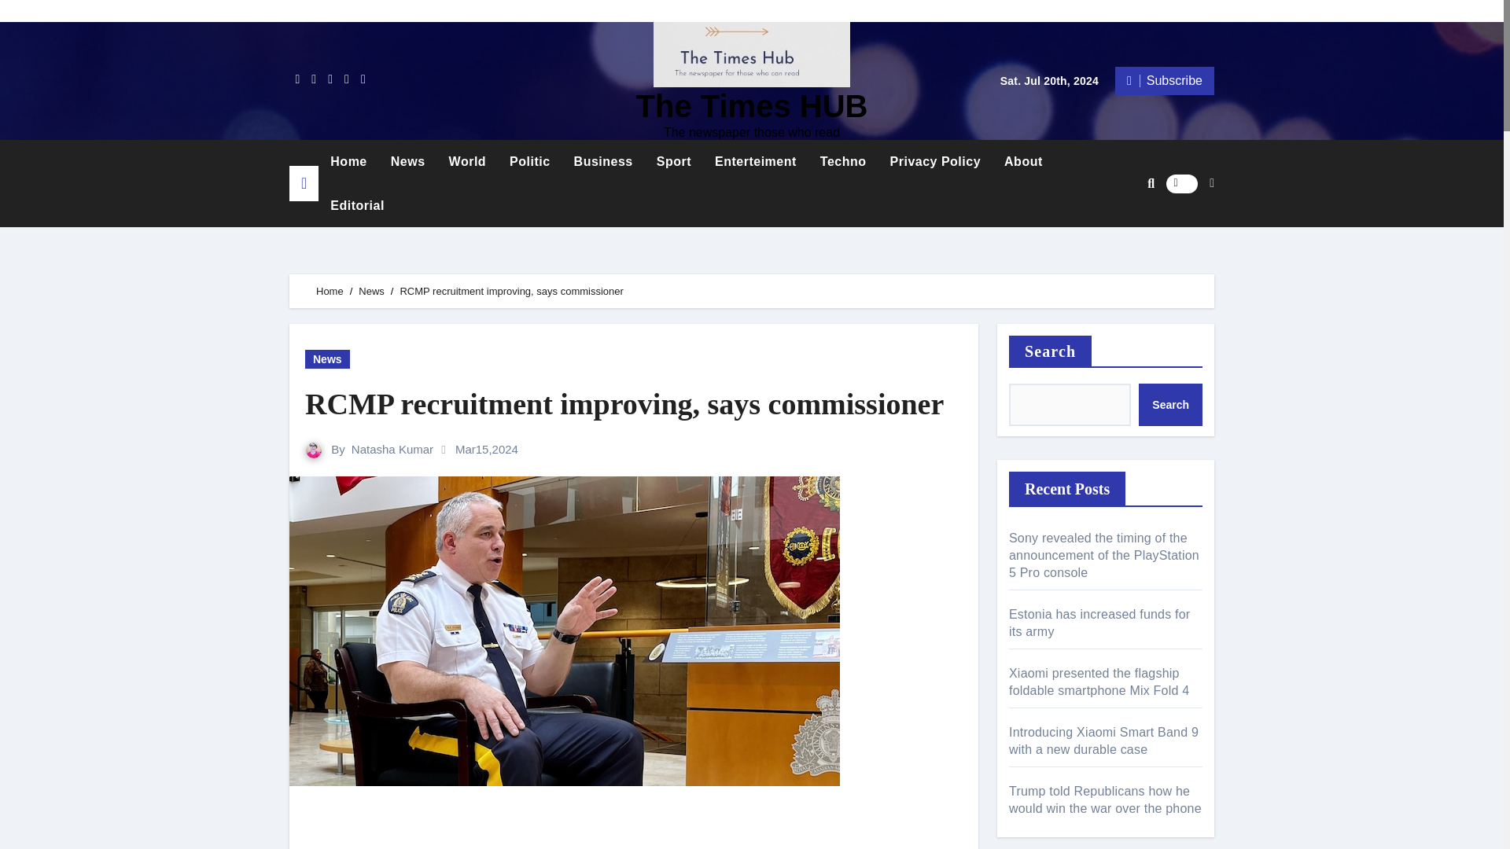  Describe the element at coordinates (348, 162) in the screenshot. I see `Home` at that location.